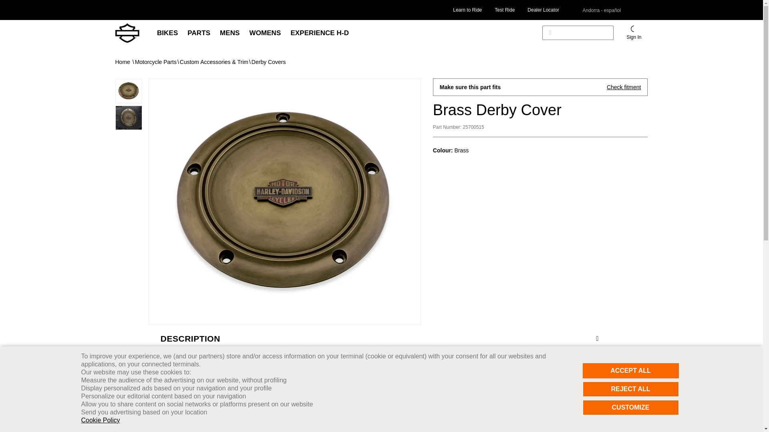 The image size is (769, 432). Describe the element at coordinates (543, 10) in the screenshot. I see `Dealer Locator` at that location.